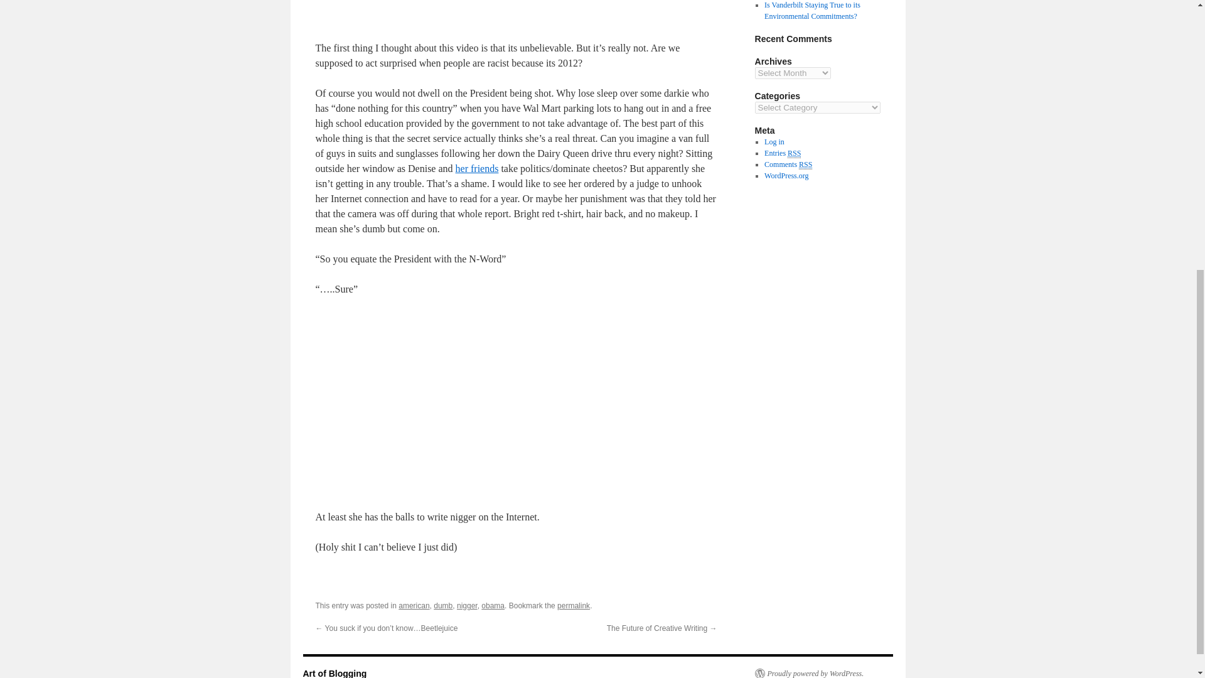 The height and width of the screenshot is (678, 1205). Describe the element at coordinates (414, 605) in the screenshot. I see `american` at that location.